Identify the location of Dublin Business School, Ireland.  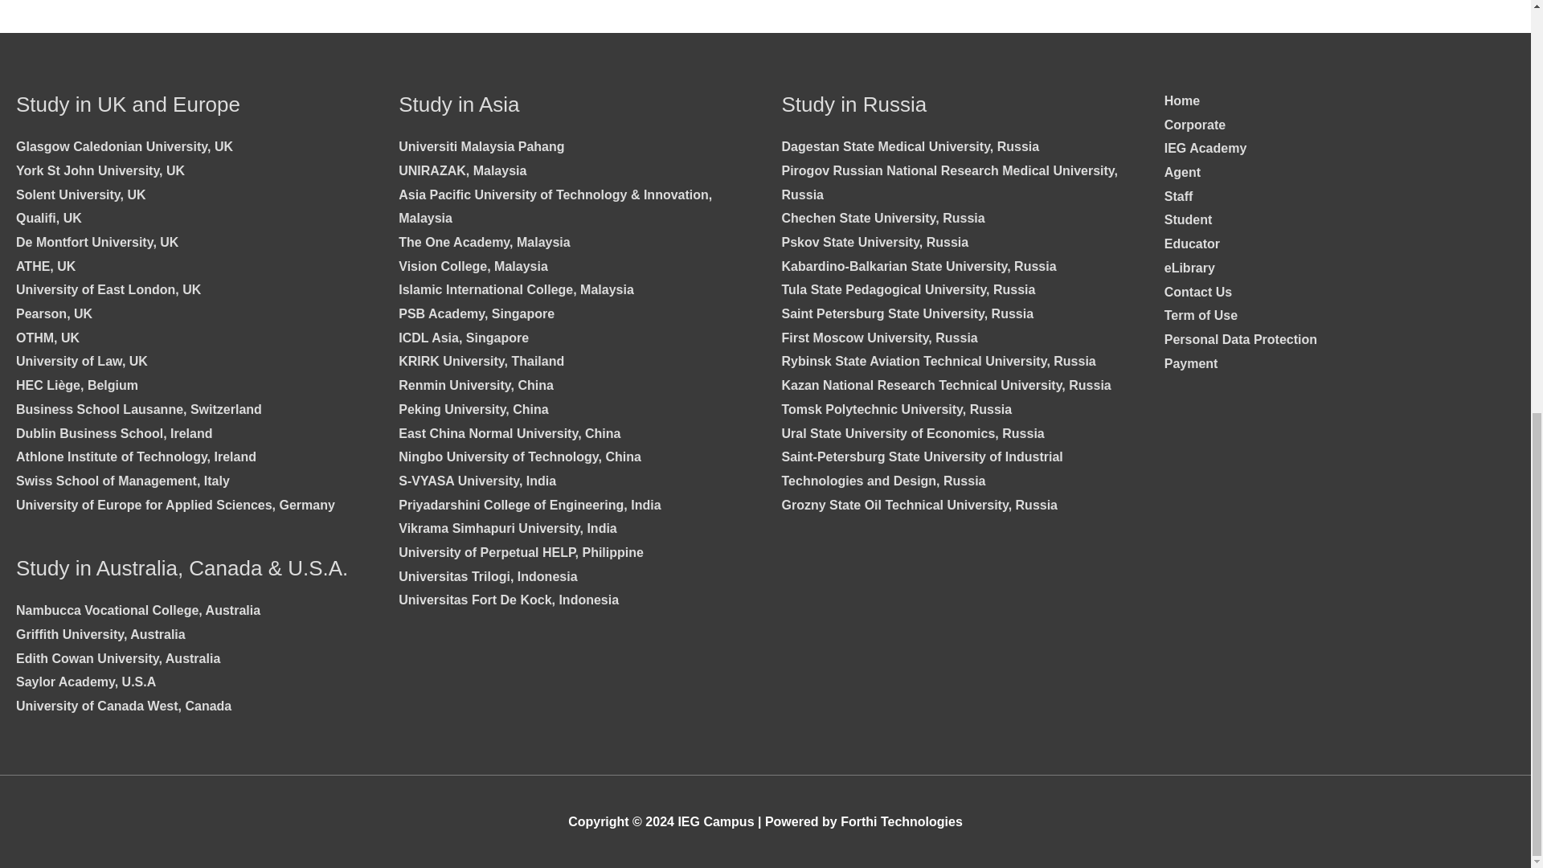
(114, 433).